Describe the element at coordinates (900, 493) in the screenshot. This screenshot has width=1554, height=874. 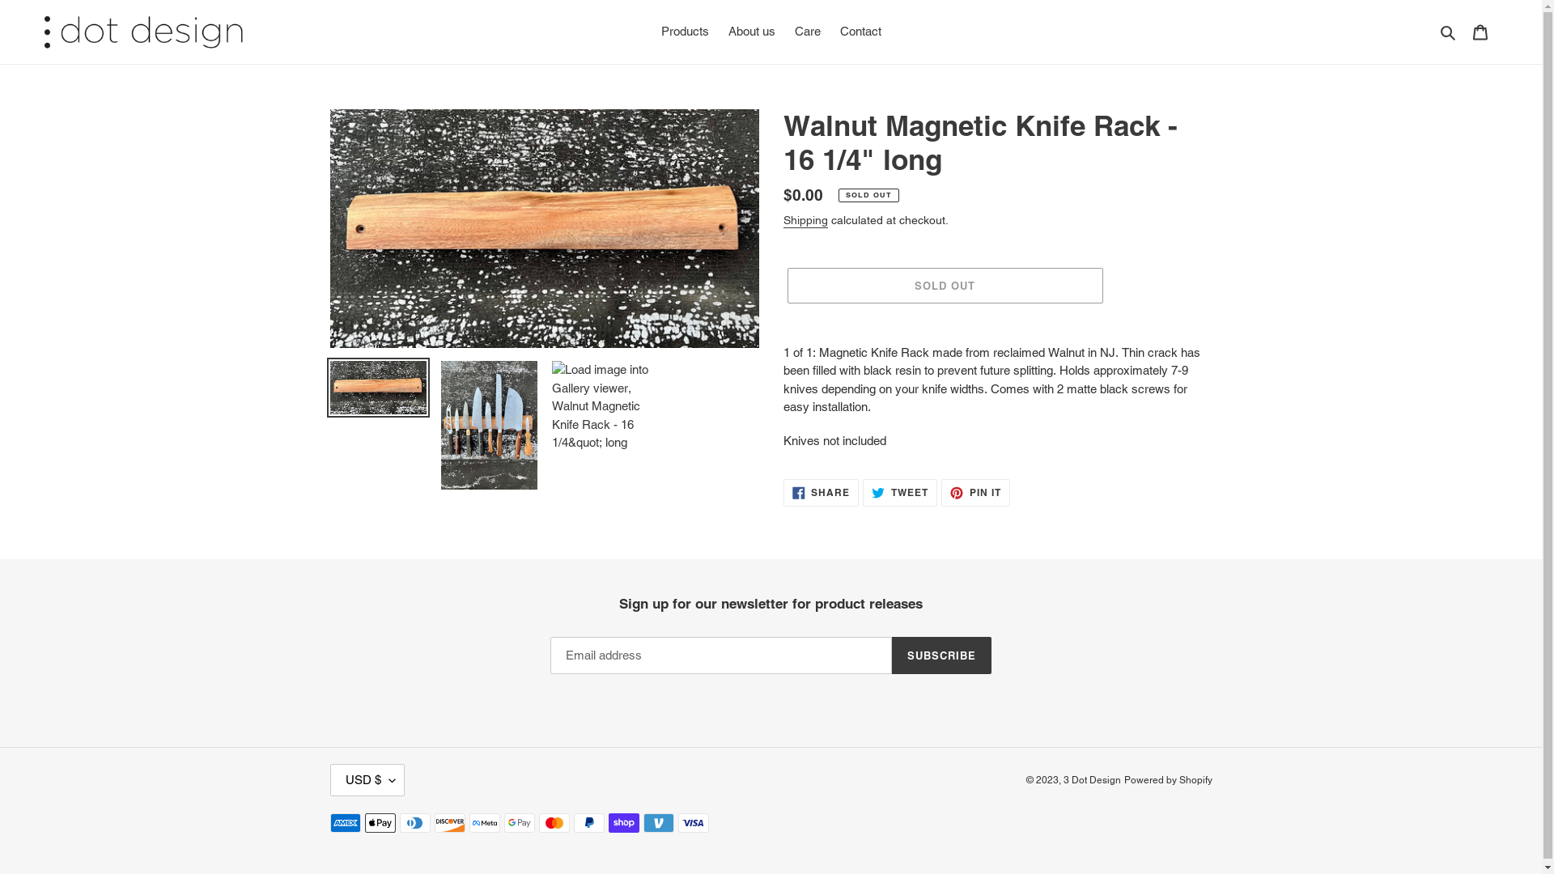
I see `TWEET
TWEET ON TWITTER` at that location.